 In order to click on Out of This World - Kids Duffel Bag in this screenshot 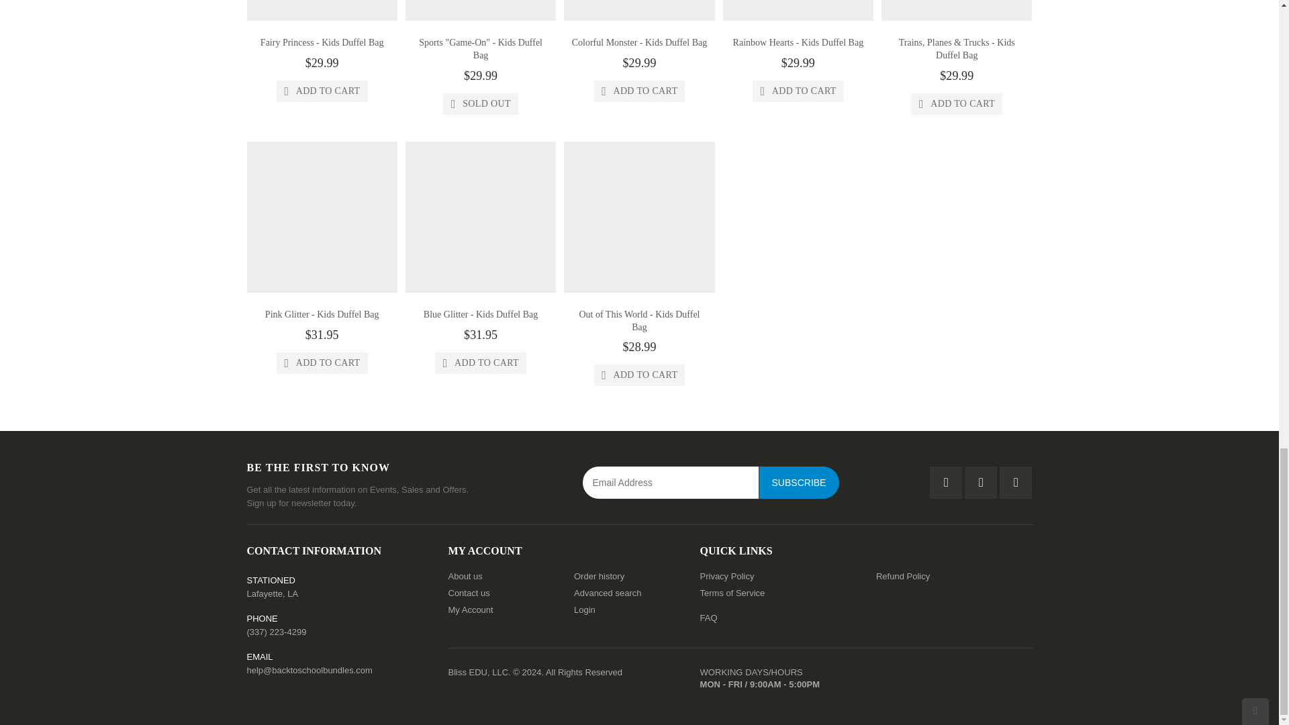, I will do `click(639, 321)`.